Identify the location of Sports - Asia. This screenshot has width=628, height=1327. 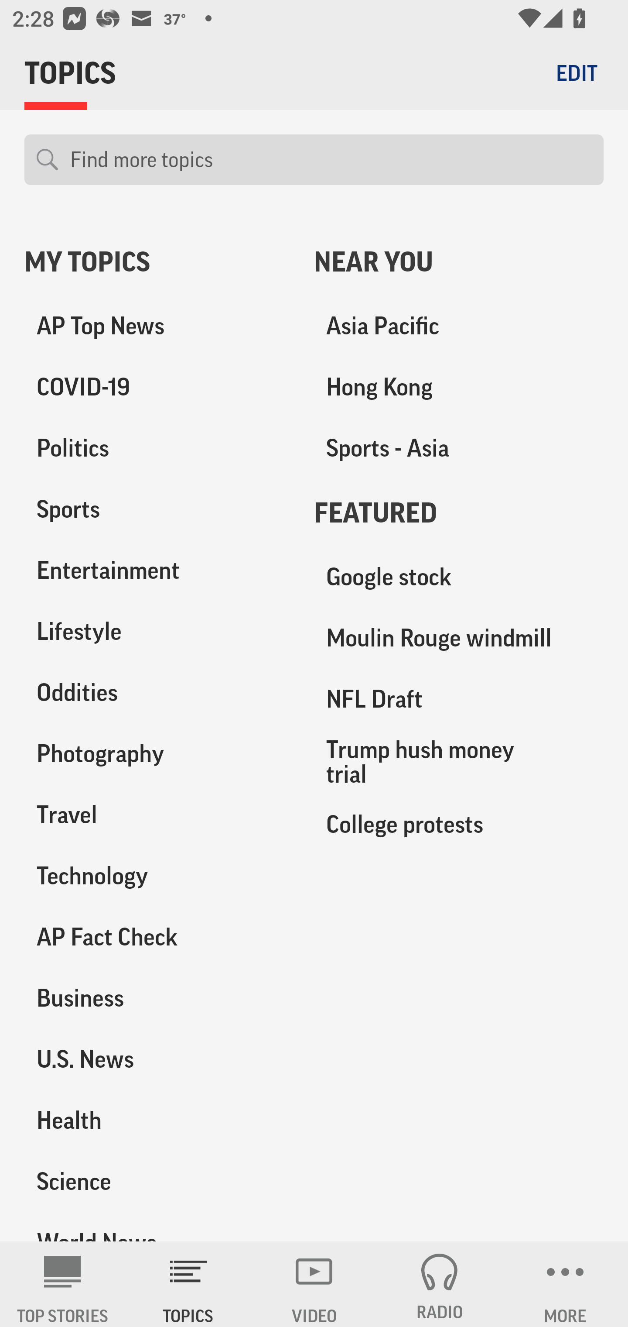
(459, 448).